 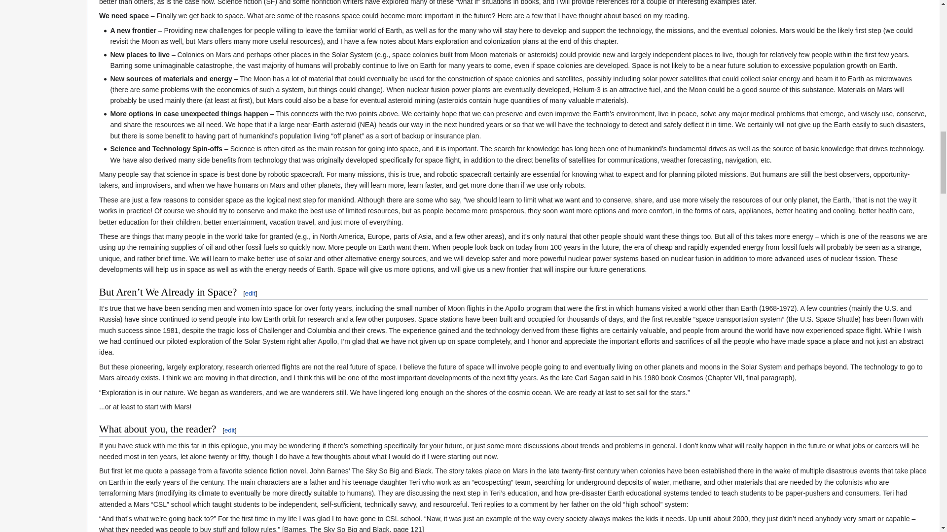 I want to click on edit, so click(x=251, y=293).